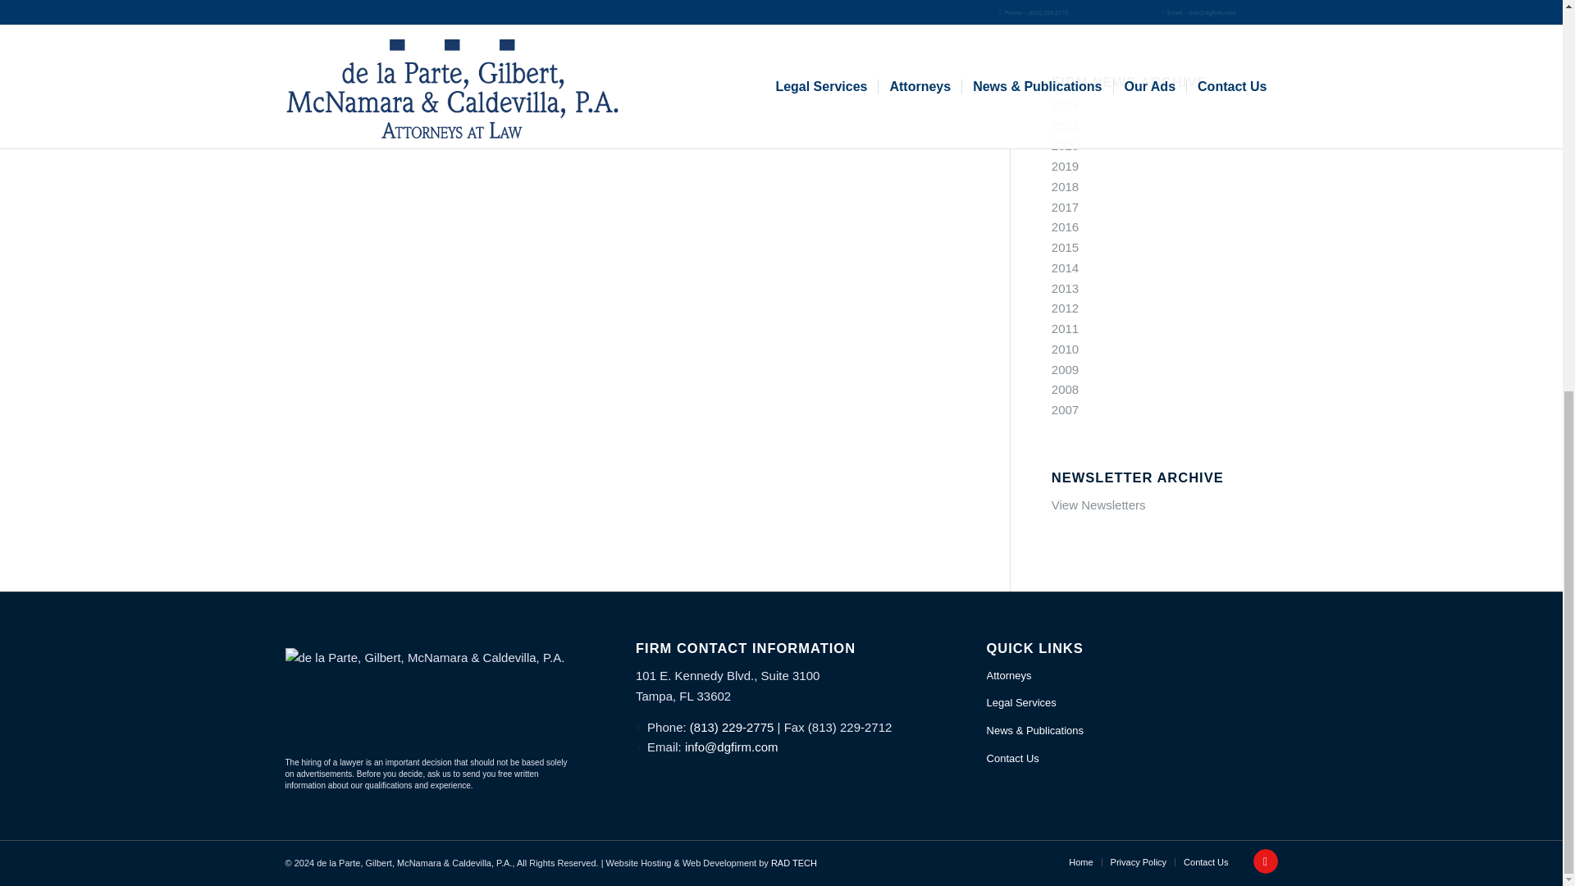  I want to click on 2018, so click(1065, 187).